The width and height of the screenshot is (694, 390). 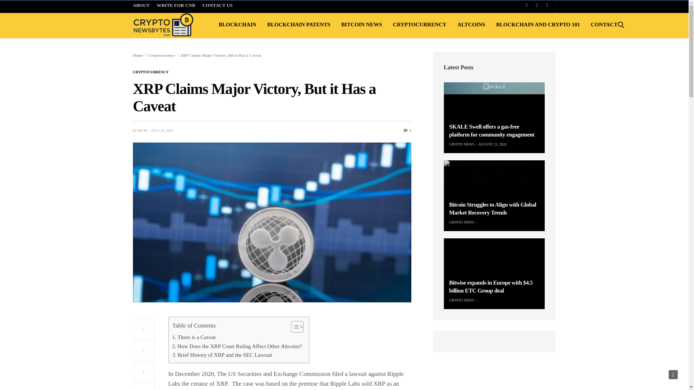 I want to click on BLOCKCHAIN AND CRYPTO 101, so click(x=538, y=25).